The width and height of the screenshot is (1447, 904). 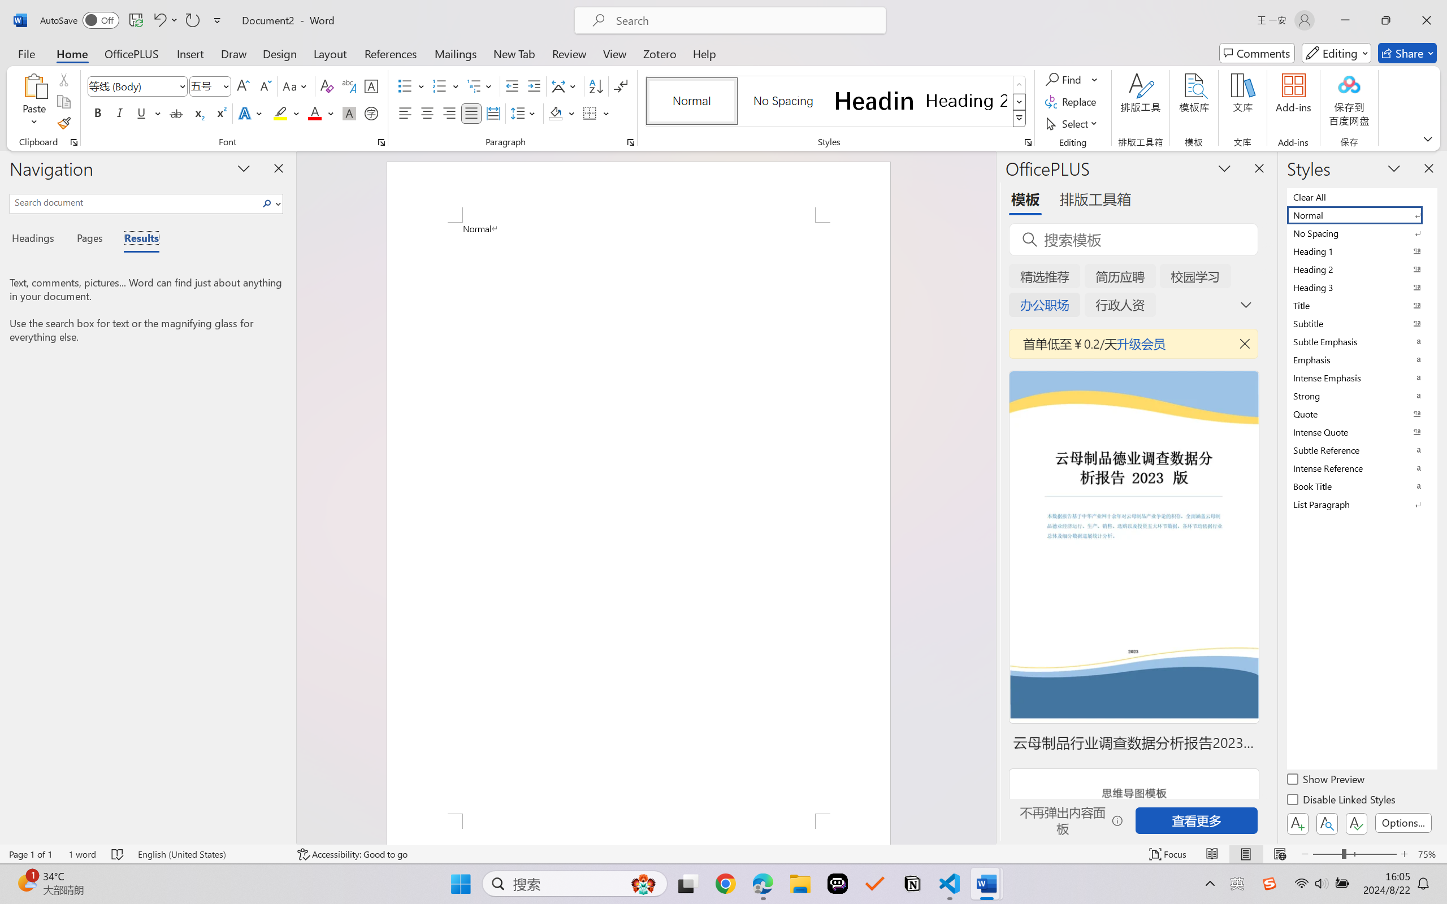 I want to click on Font Size, so click(x=205, y=86).